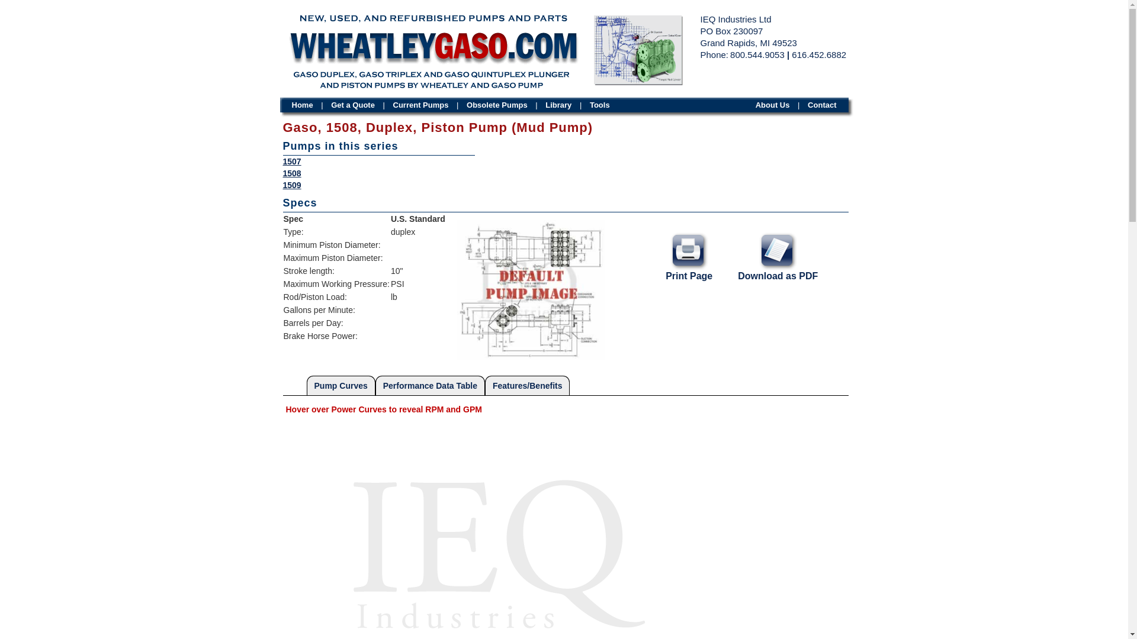 Image resolution: width=1137 pixels, height=639 pixels. Describe the element at coordinates (292, 173) in the screenshot. I see `1508` at that location.